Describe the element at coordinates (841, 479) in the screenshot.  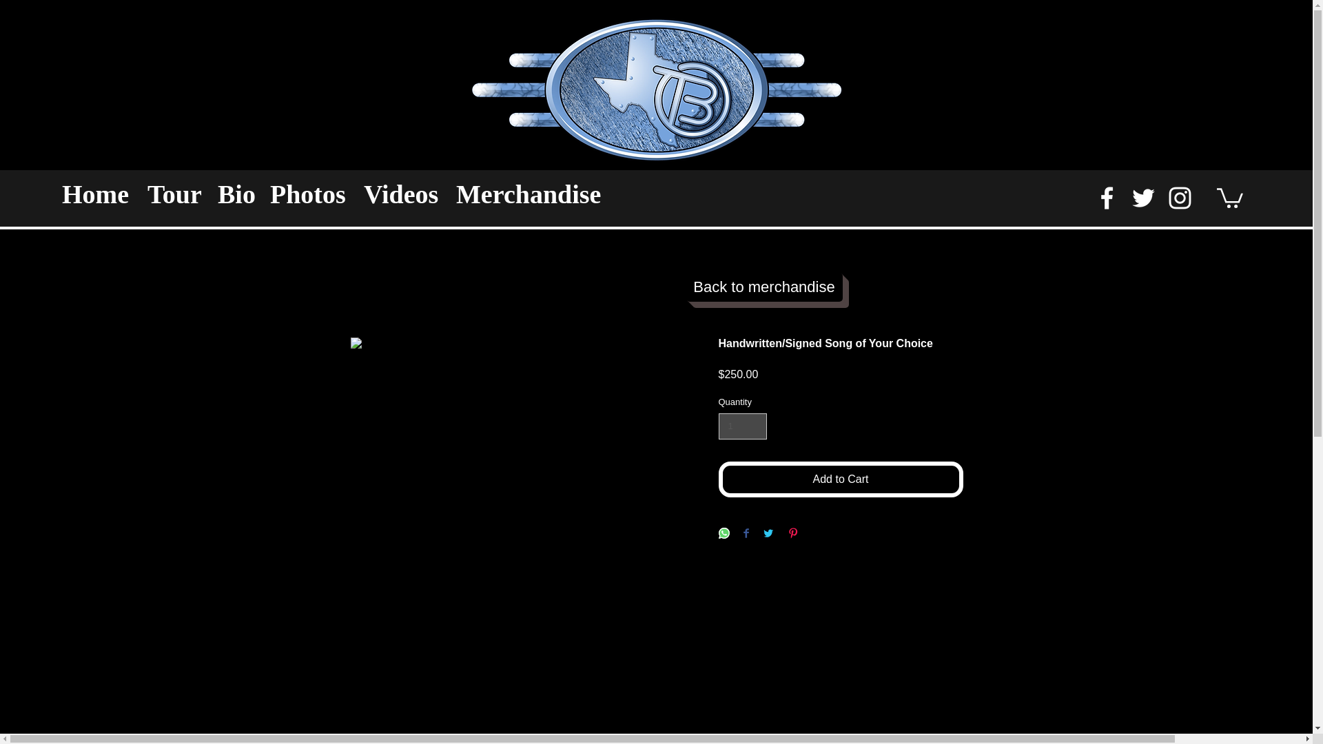
I see `Add to Cart` at that location.